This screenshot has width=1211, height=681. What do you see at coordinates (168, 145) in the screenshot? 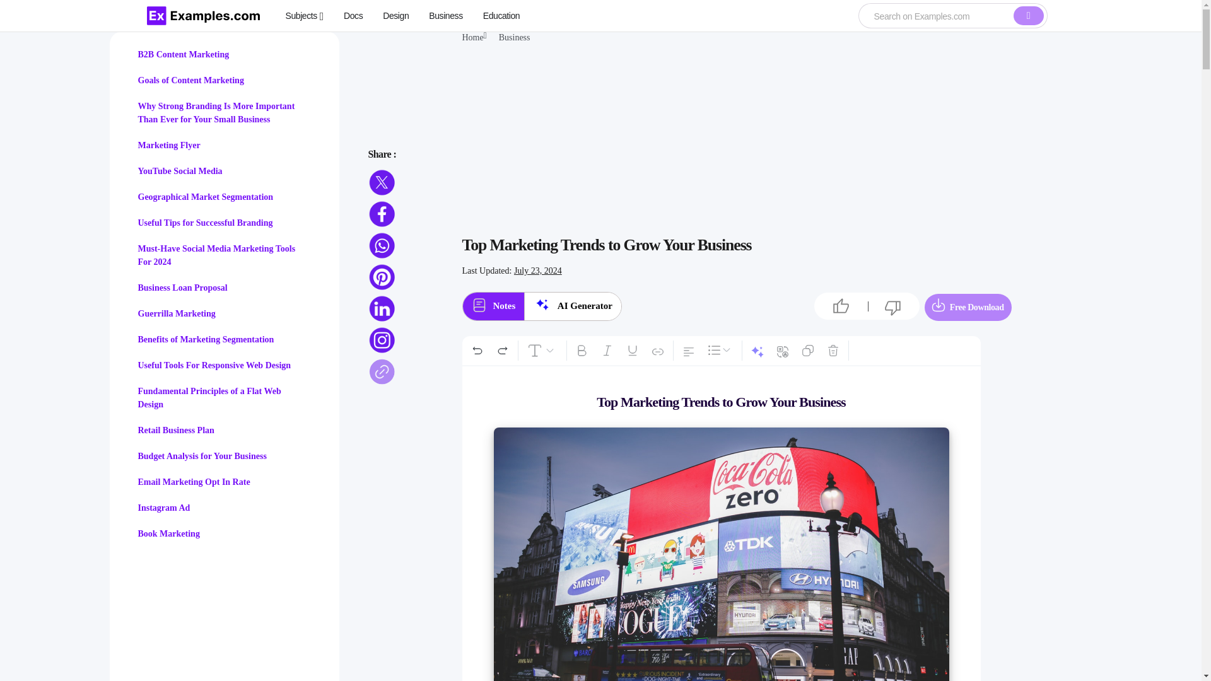
I see `Marketing Flyer` at bounding box center [168, 145].